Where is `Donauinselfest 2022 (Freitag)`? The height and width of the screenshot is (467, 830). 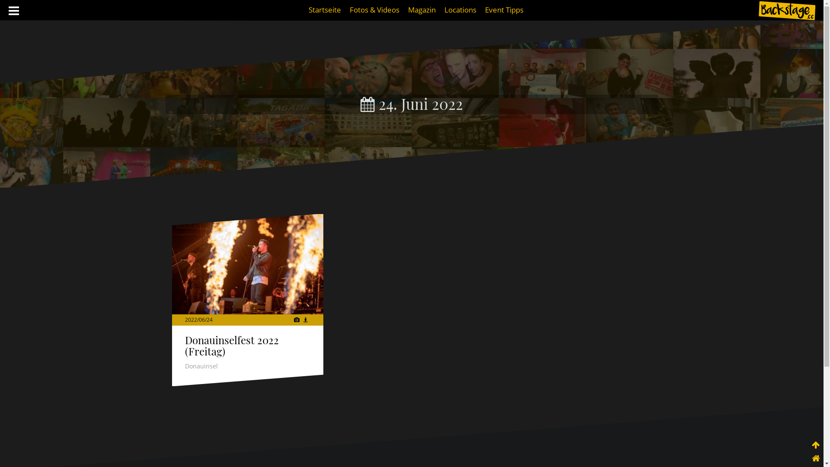 Donauinselfest 2022 (Freitag) is located at coordinates (248, 265).